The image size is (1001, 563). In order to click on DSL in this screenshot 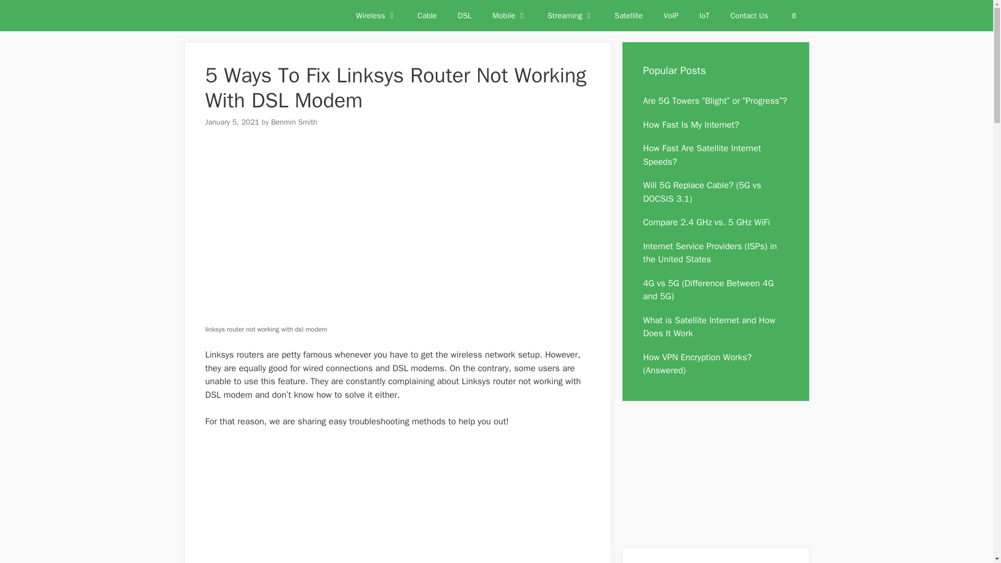, I will do `click(465, 16)`.